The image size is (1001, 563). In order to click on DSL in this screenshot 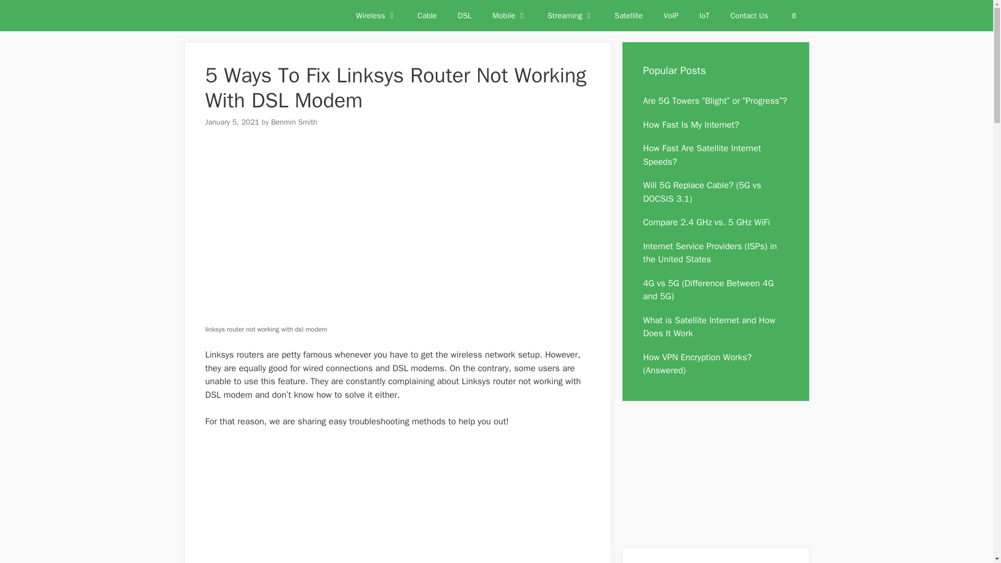, I will do `click(465, 16)`.